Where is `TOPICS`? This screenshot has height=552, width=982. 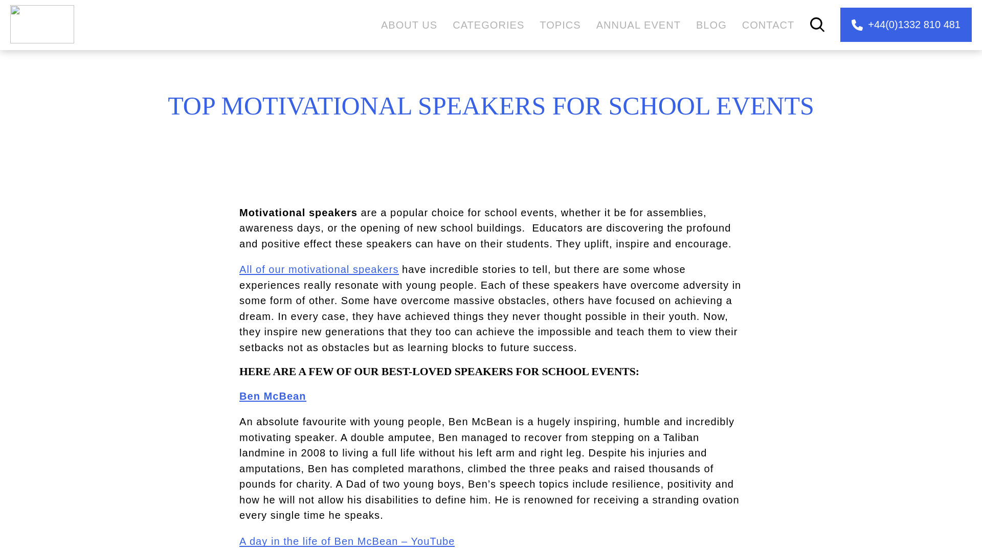 TOPICS is located at coordinates (560, 25).